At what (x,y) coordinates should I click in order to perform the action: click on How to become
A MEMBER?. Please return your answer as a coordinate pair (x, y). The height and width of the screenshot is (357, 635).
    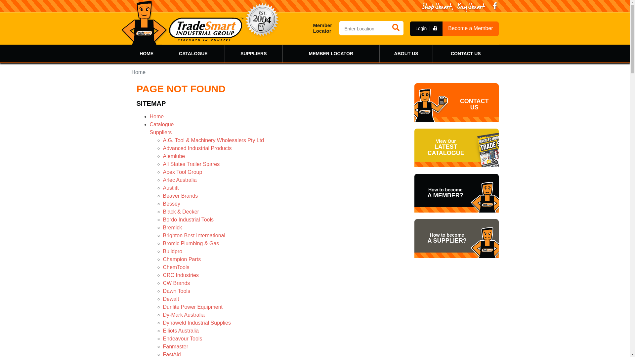
    Looking at the image, I should click on (456, 193).